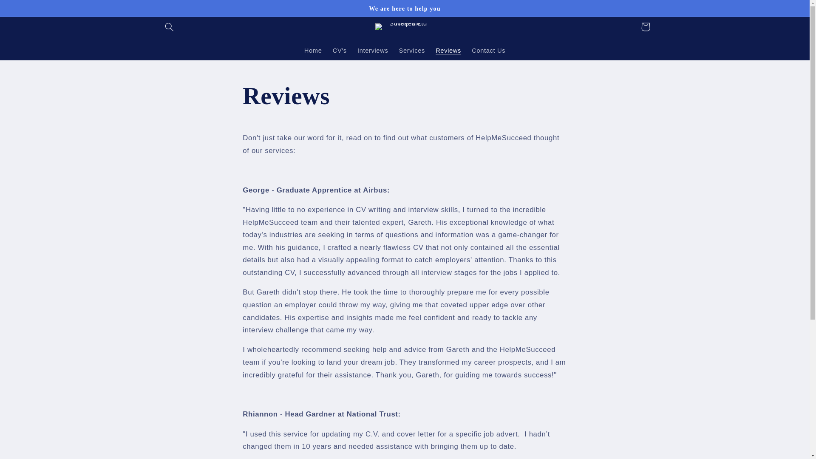 The image size is (816, 459). What do you see at coordinates (313, 51) in the screenshot?
I see `Home` at bounding box center [313, 51].